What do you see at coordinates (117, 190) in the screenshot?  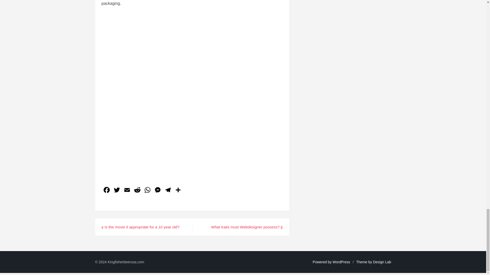 I see `Twitter` at bounding box center [117, 190].